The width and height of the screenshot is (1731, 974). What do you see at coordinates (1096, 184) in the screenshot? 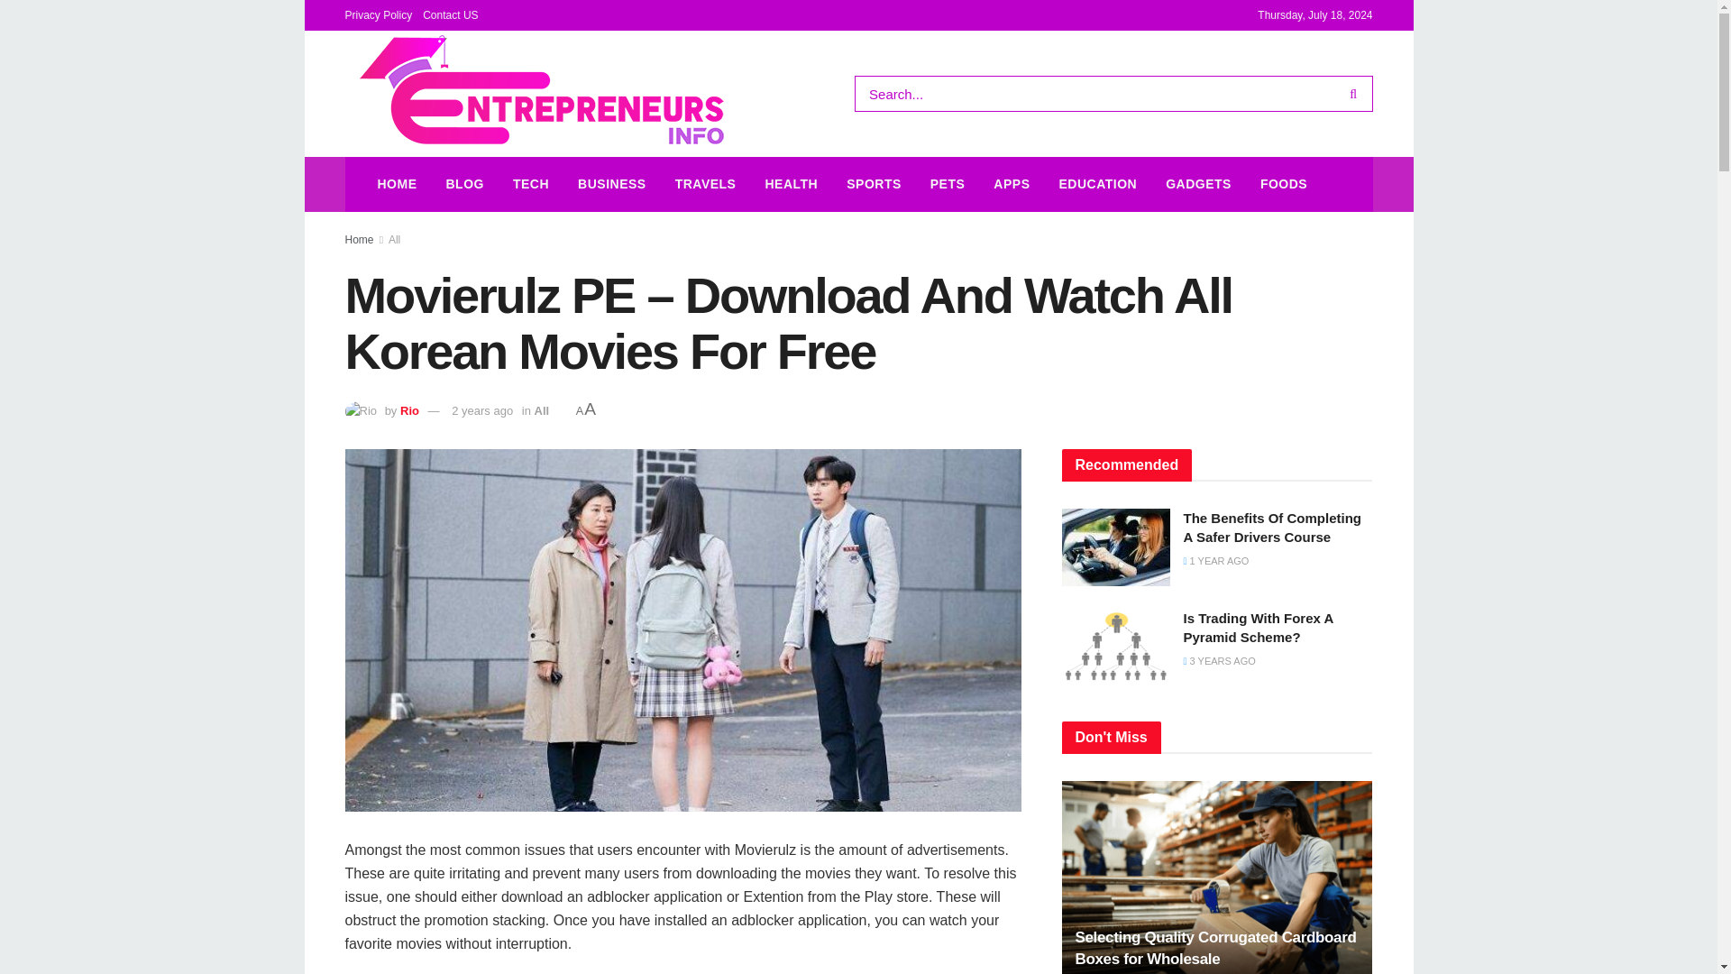
I see `EDUCATION` at bounding box center [1096, 184].